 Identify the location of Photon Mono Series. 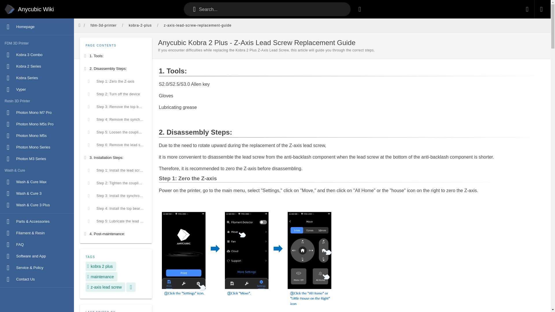
(37, 147).